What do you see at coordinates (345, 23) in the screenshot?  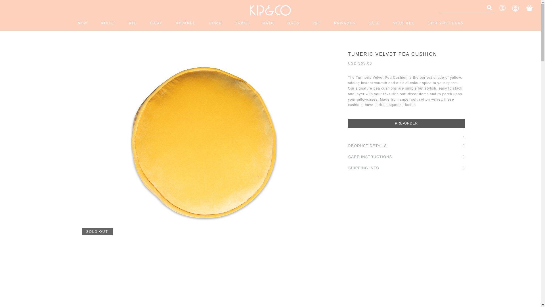 I see `REWARDS` at bounding box center [345, 23].